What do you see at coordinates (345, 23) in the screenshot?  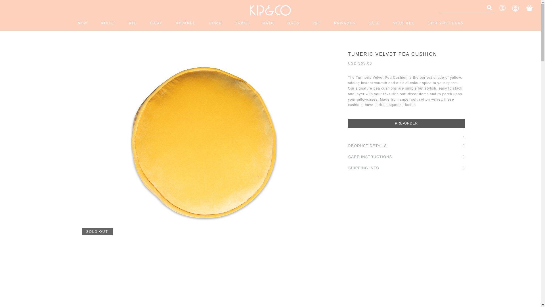 I see `REWARDS` at bounding box center [345, 23].